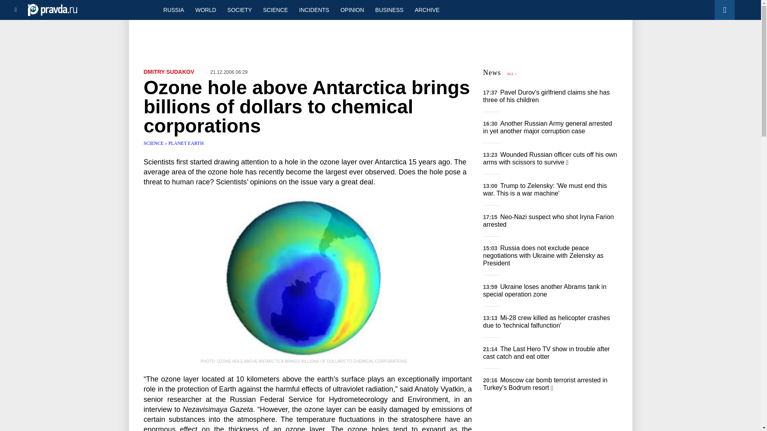  What do you see at coordinates (492, 73) in the screenshot?
I see `News` at bounding box center [492, 73].